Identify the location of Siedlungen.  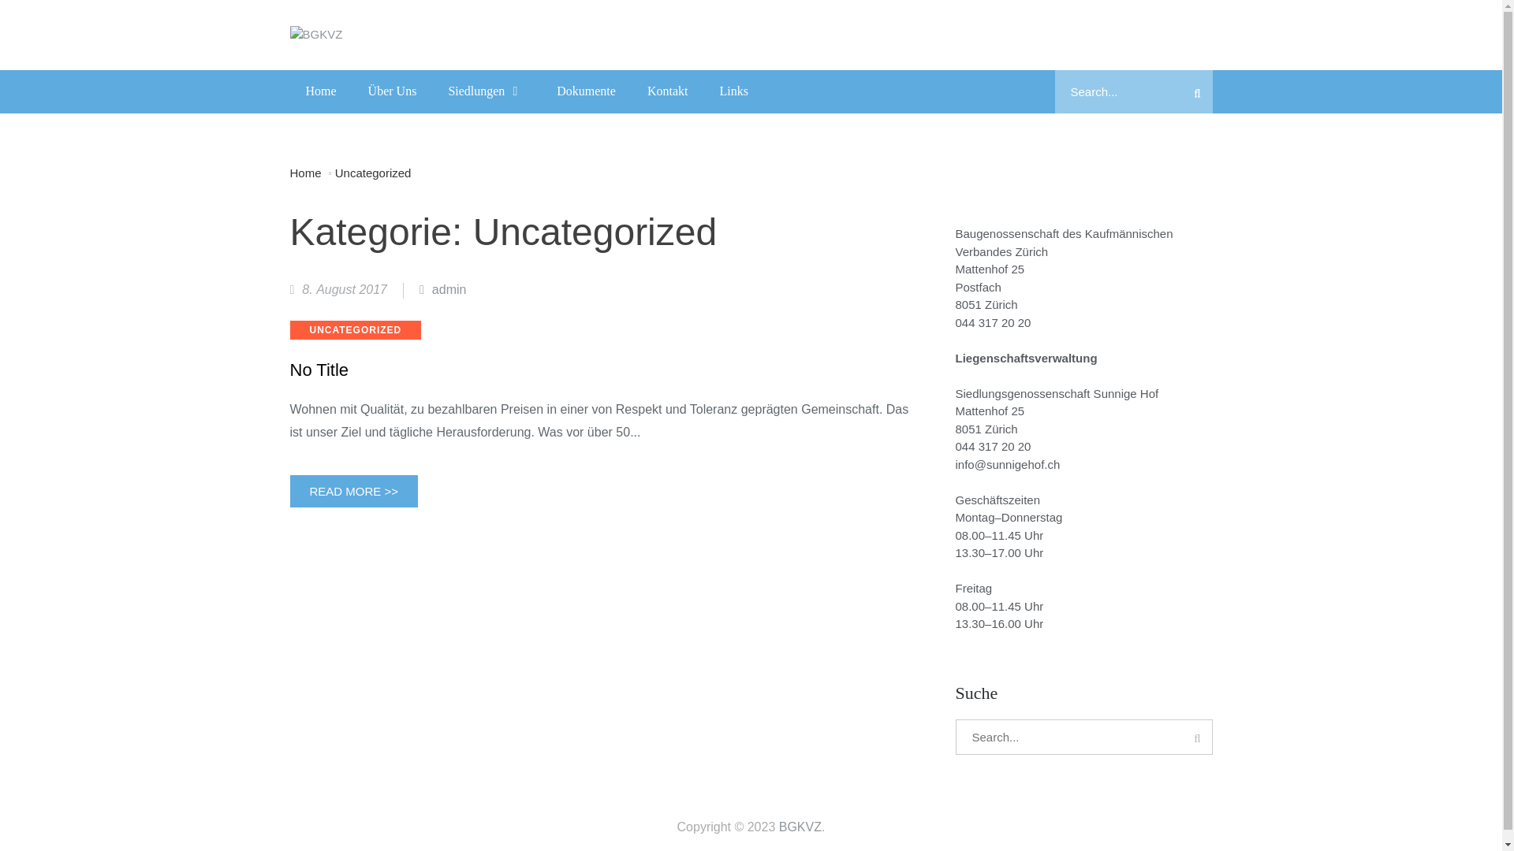
(487, 91).